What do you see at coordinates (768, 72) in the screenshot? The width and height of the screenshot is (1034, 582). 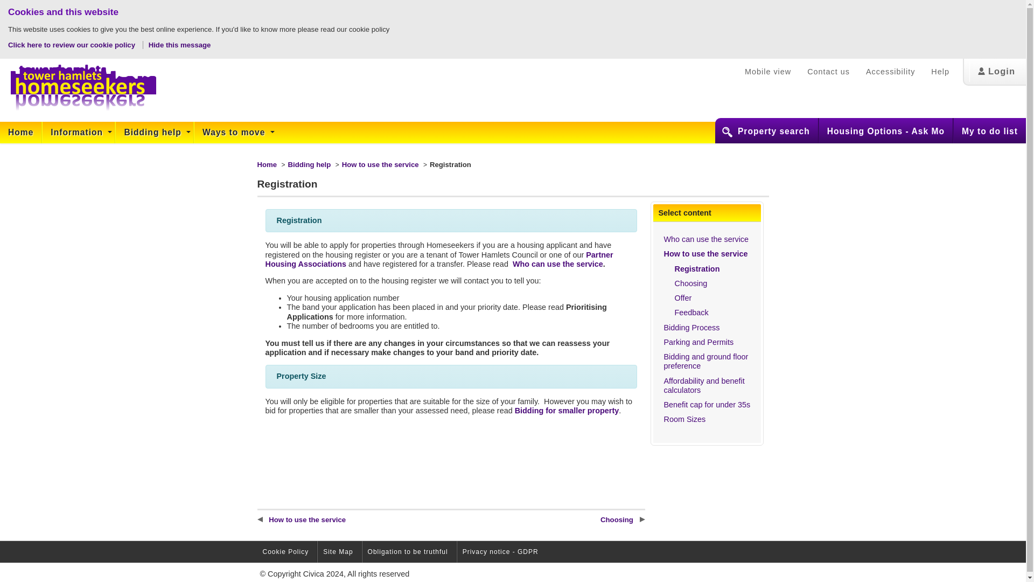 I see `Mobile view` at bounding box center [768, 72].